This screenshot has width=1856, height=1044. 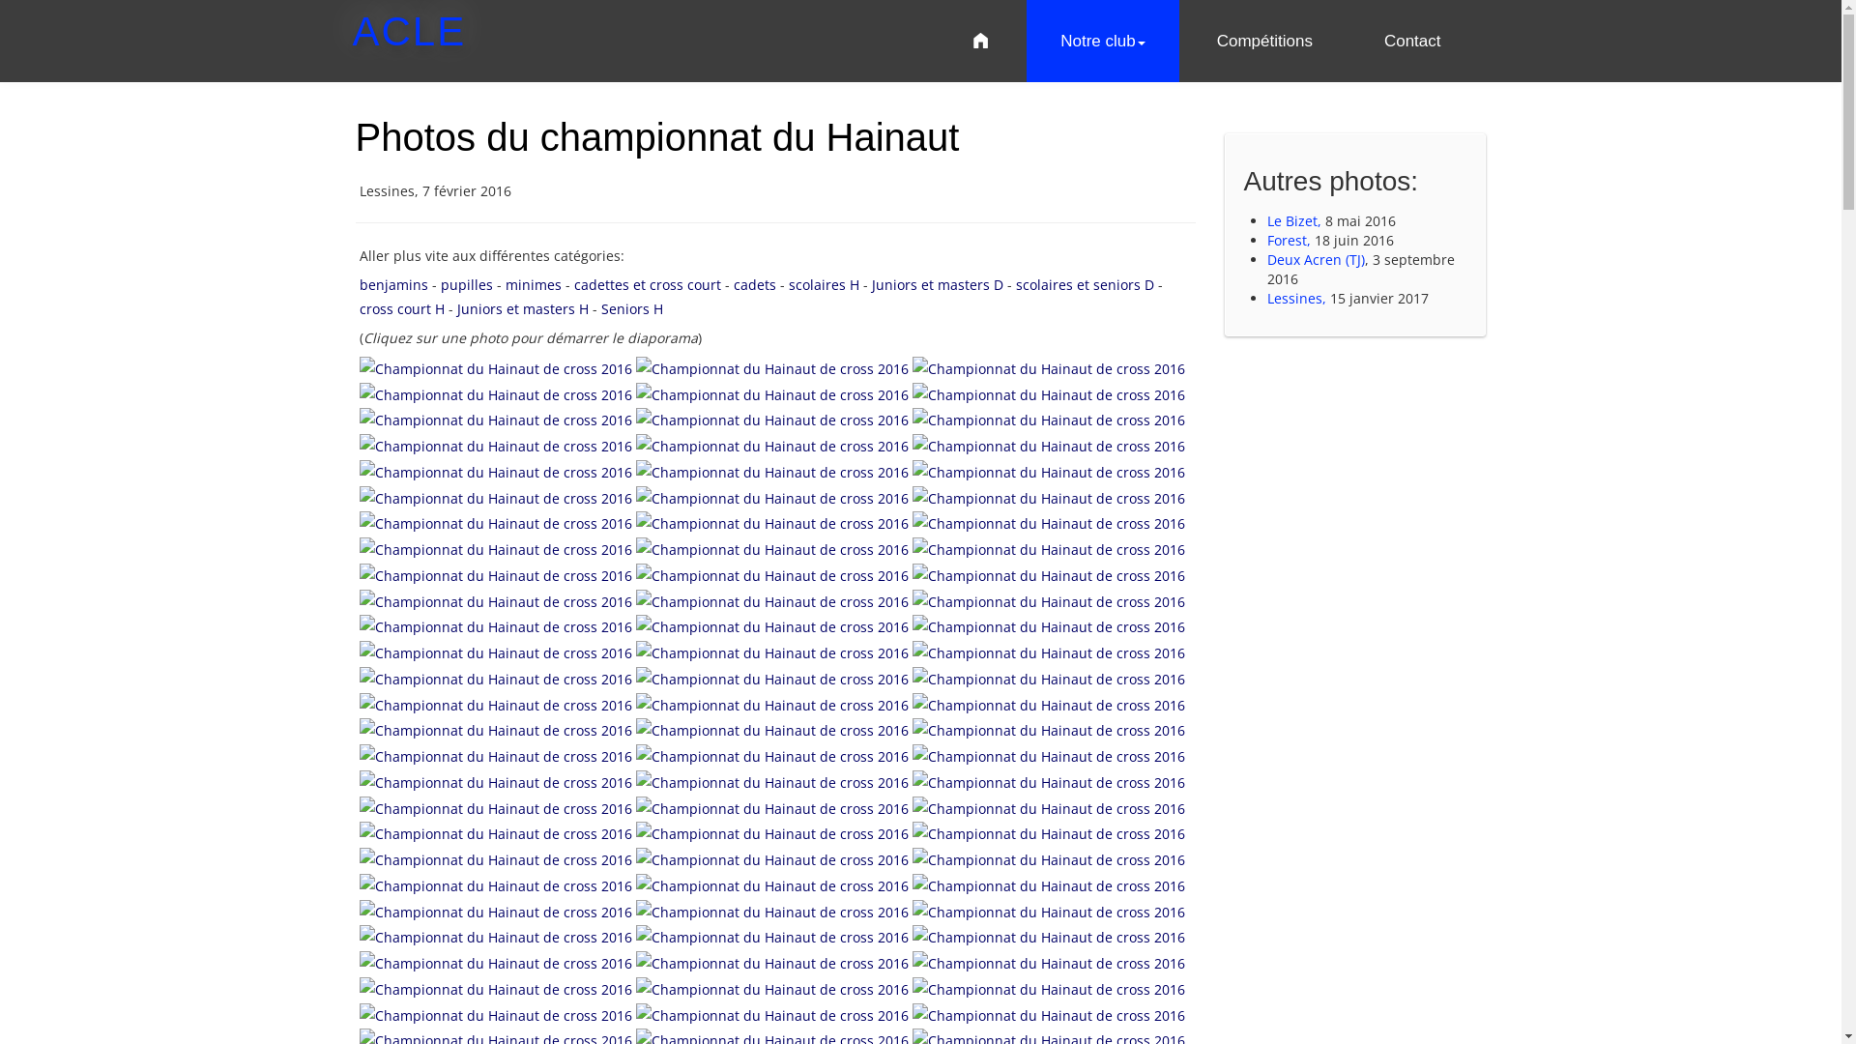 What do you see at coordinates (774, 806) in the screenshot?
I see `Championnat du Hainaut de cross 2016` at bounding box center [774, 806].